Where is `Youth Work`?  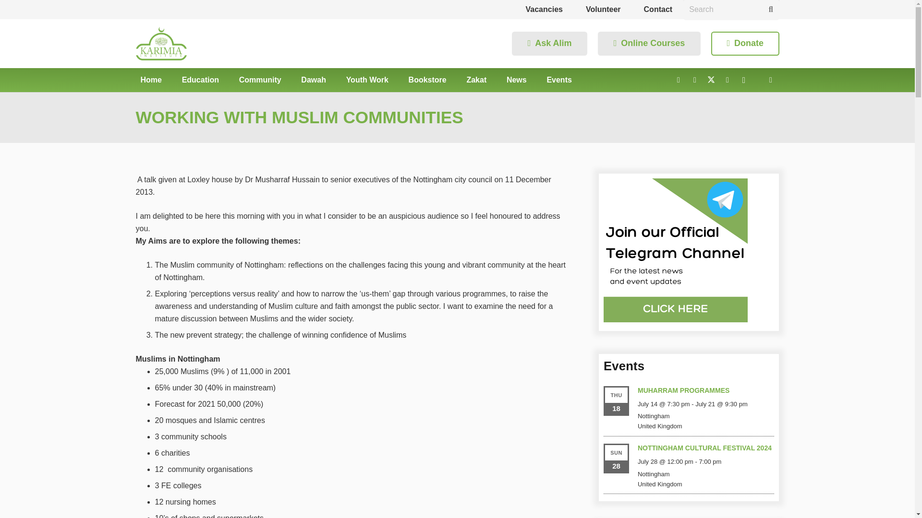 Youth Work is located at coordinates (367, 80).